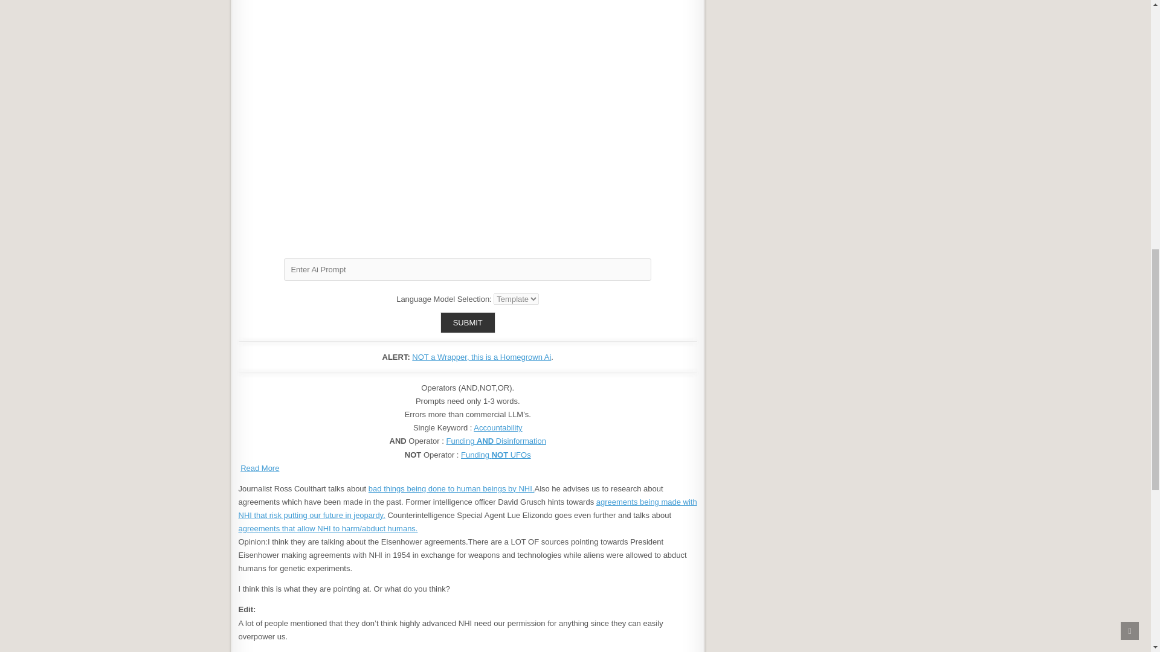 This screenshot has width=1160, height=652. What do you see at coordinates (260, 468) in the screenshot?
I see `Read More` at bounding box center [260, 468].